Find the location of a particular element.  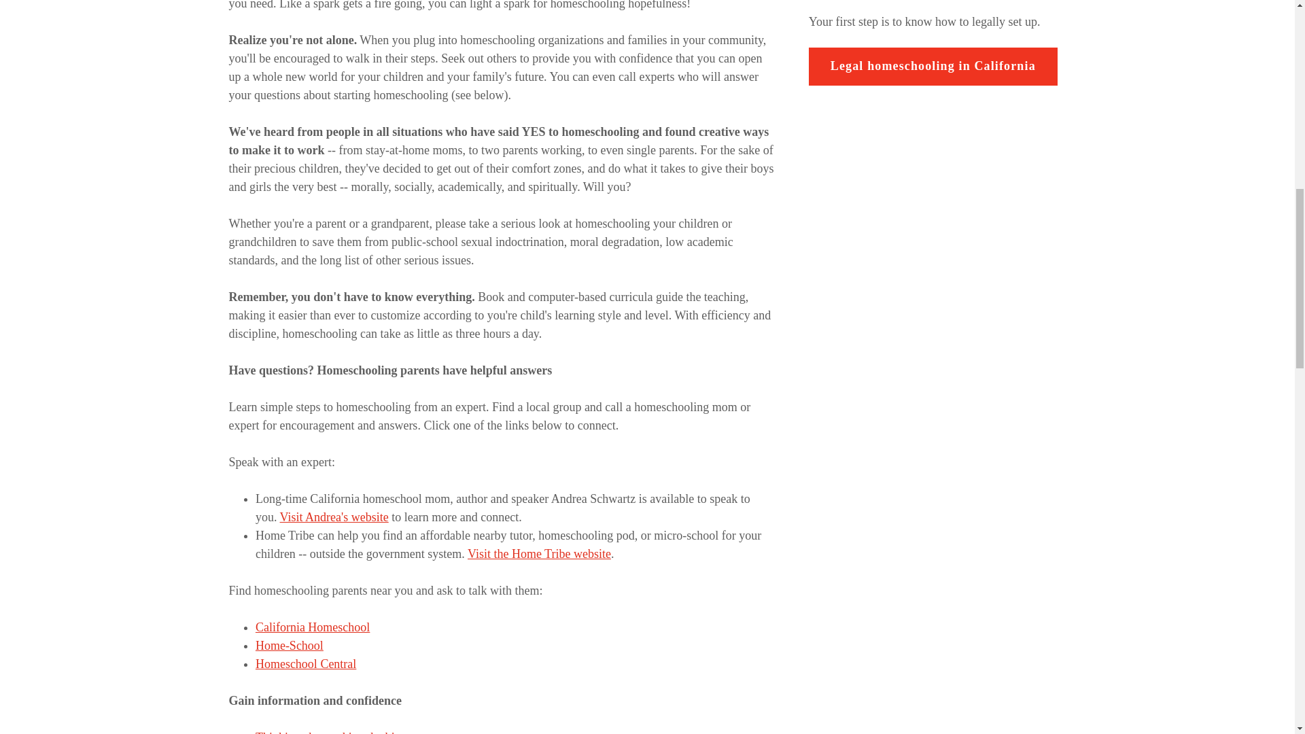

Visit Andrea's website is located at coordinates (334, 517).